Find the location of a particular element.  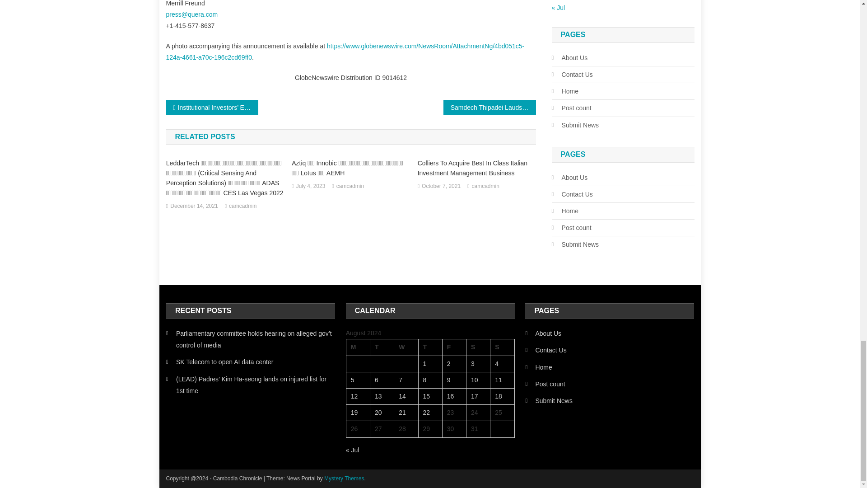

camcadmin is located at coordinates (485, 186).